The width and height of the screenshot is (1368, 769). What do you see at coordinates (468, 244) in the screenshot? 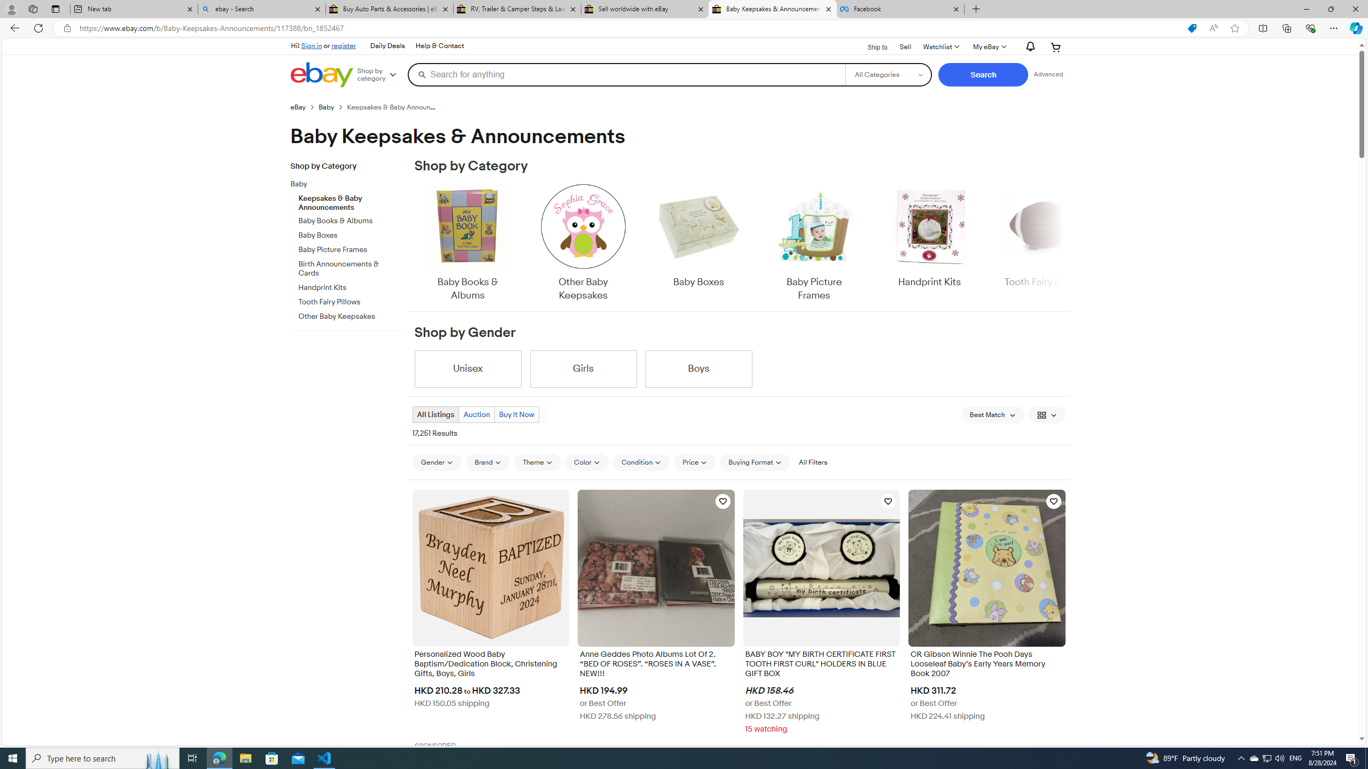
I see `Baby Books & Albums` at bounding box center [468, 244].